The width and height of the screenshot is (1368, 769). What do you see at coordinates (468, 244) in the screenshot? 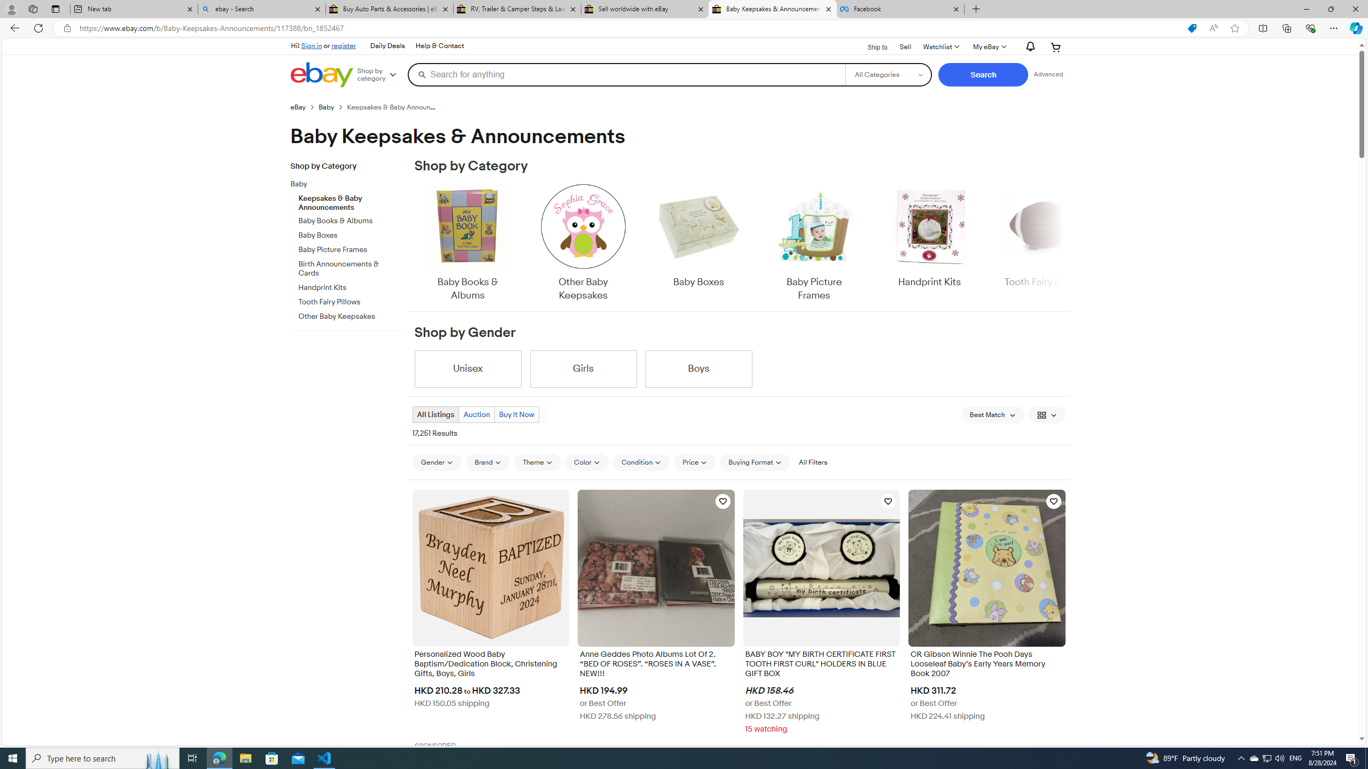
I see `Baby Books & Albums` at bounding box center [468, 244].